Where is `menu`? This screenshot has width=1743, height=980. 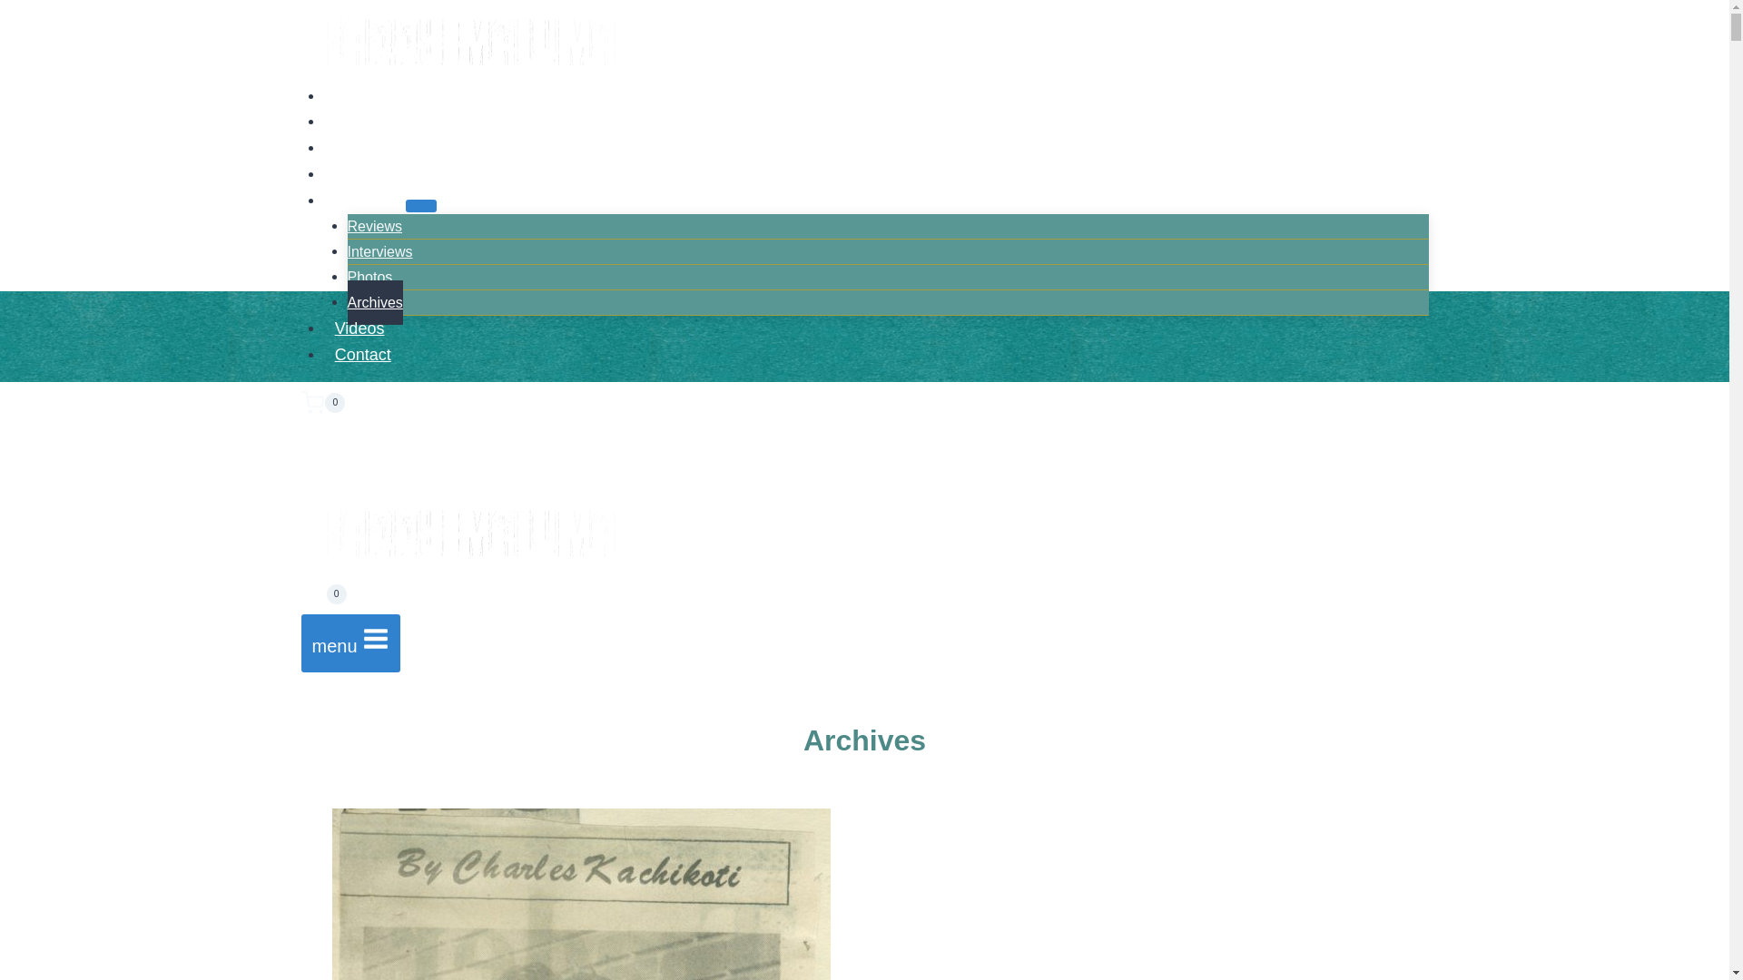
menu is located at coordinates (351, 643).